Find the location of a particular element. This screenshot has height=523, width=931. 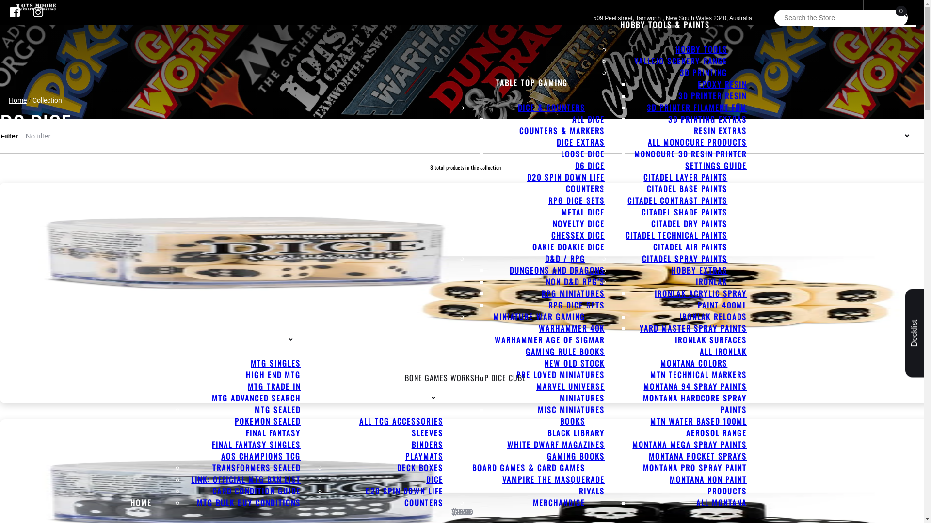

CITADEL DRY PAINTS is located at coordinates (690, 224).